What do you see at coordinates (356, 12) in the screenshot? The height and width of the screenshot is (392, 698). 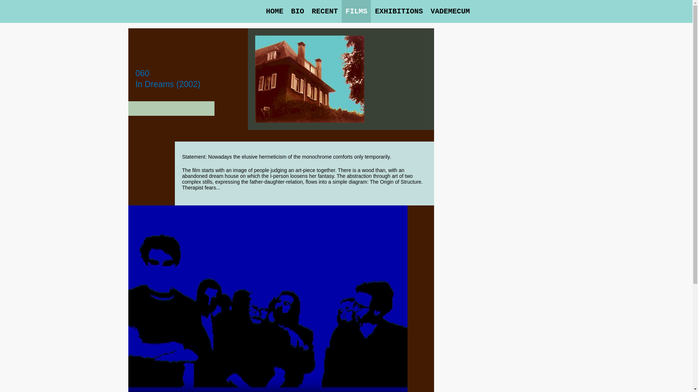 I see `FILMS` at bounding box center [356, 12].